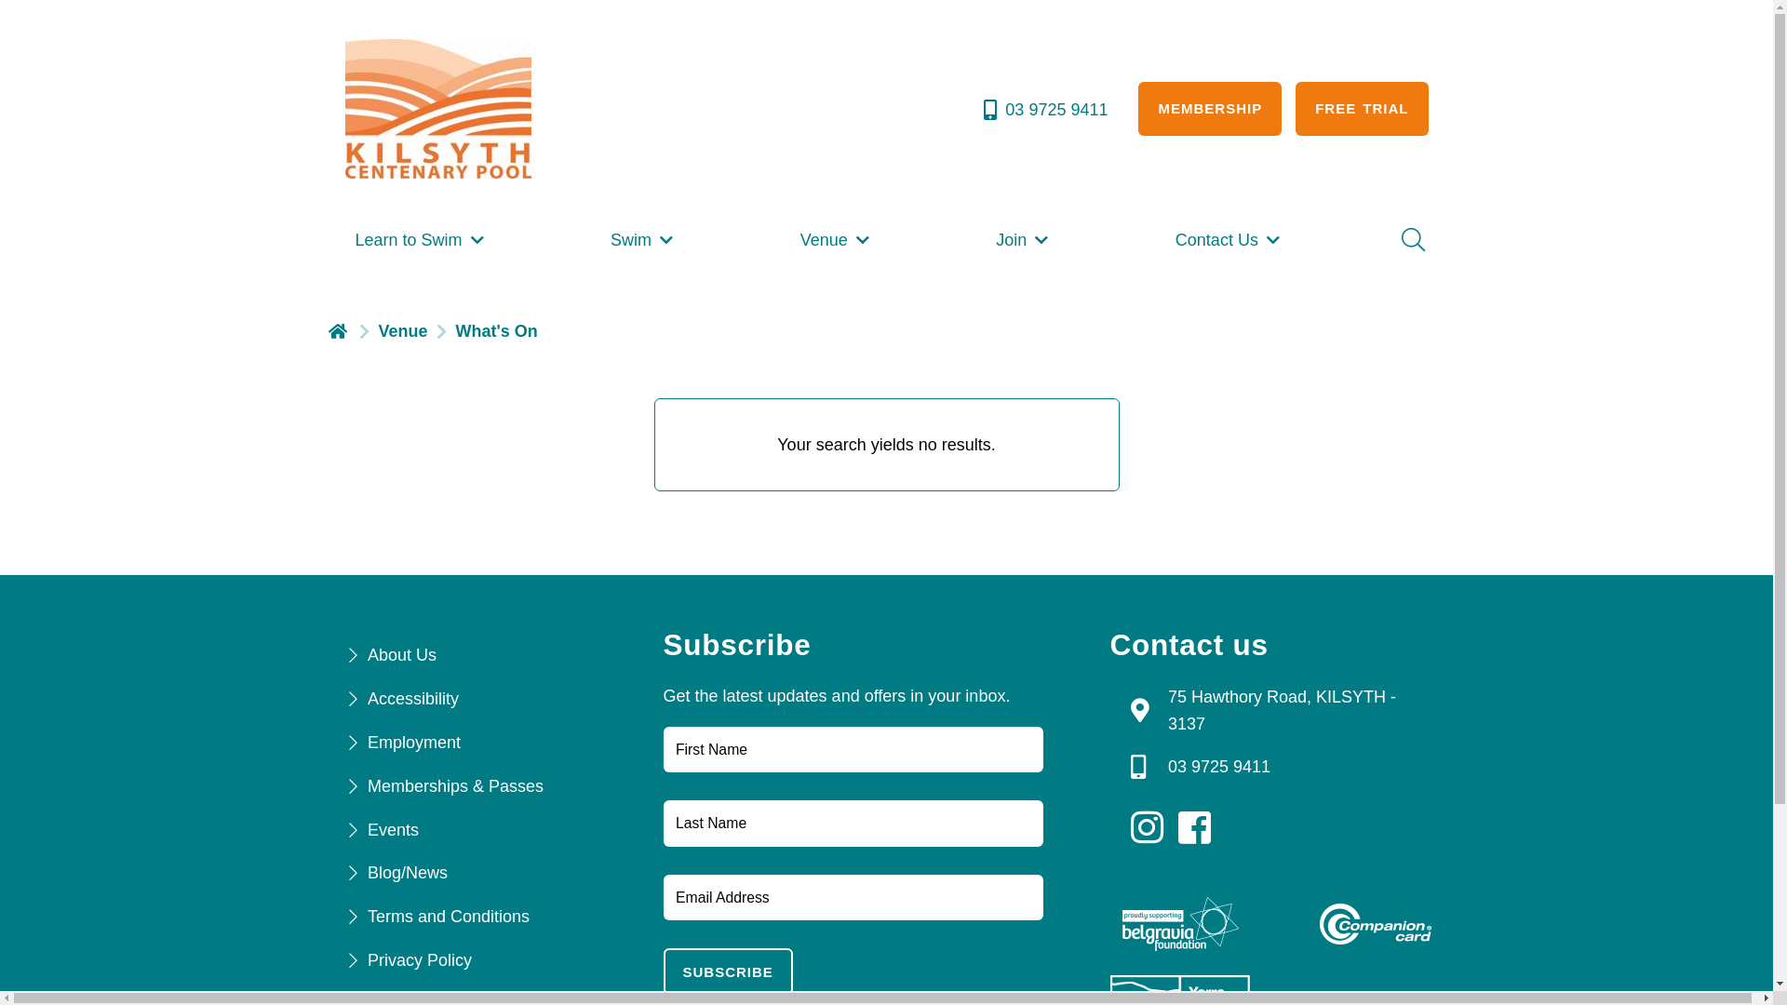 The width and height of the screenshot is (1787, 1005). I want to click on MEMBERSHIP, so click(1210, 109).